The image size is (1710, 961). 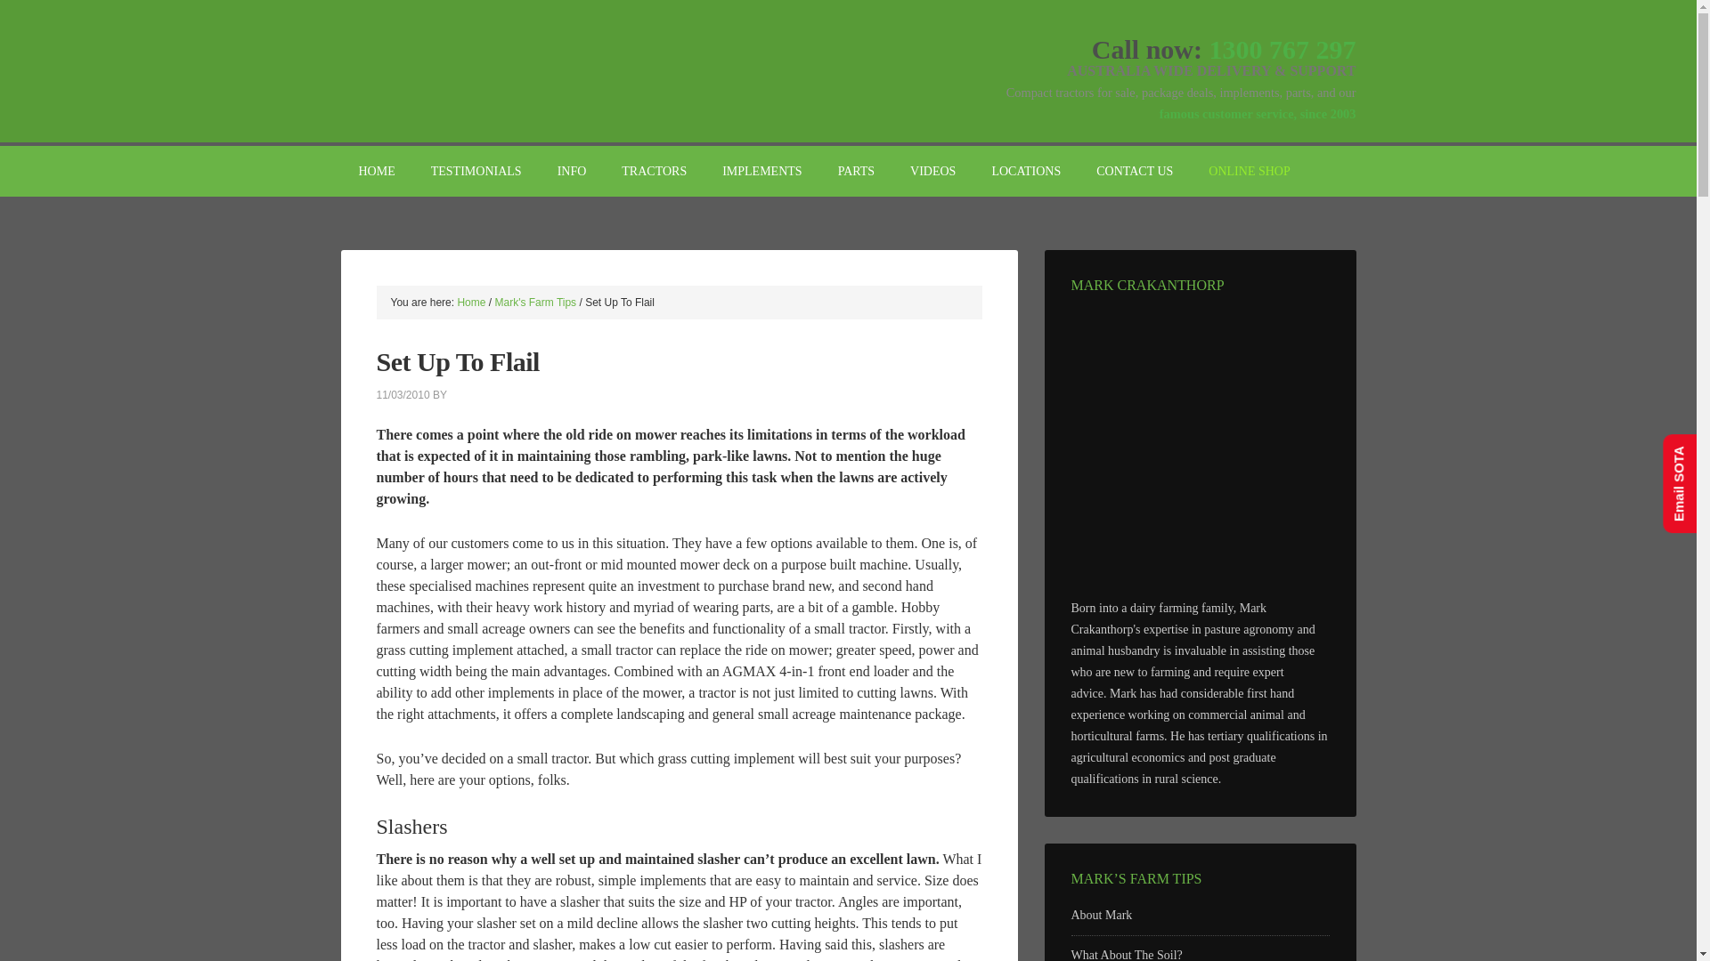 What do you see at coordinates (492, 62) in the screenshot?
I see `SOTA TRACTORS AUSTRALIA` at bounding box center [492, 62].